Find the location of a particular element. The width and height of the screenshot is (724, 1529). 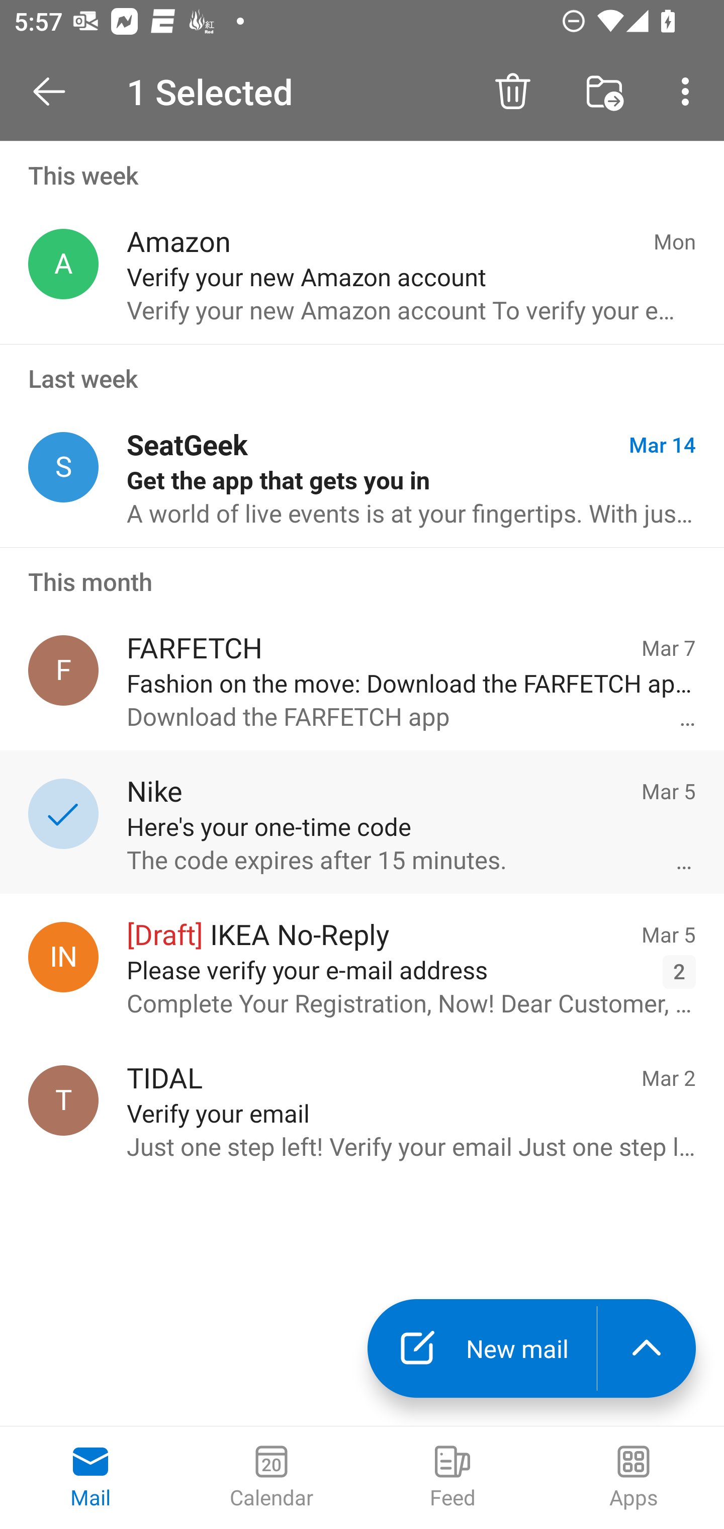

Apps is located at coordinates (633, 1478).